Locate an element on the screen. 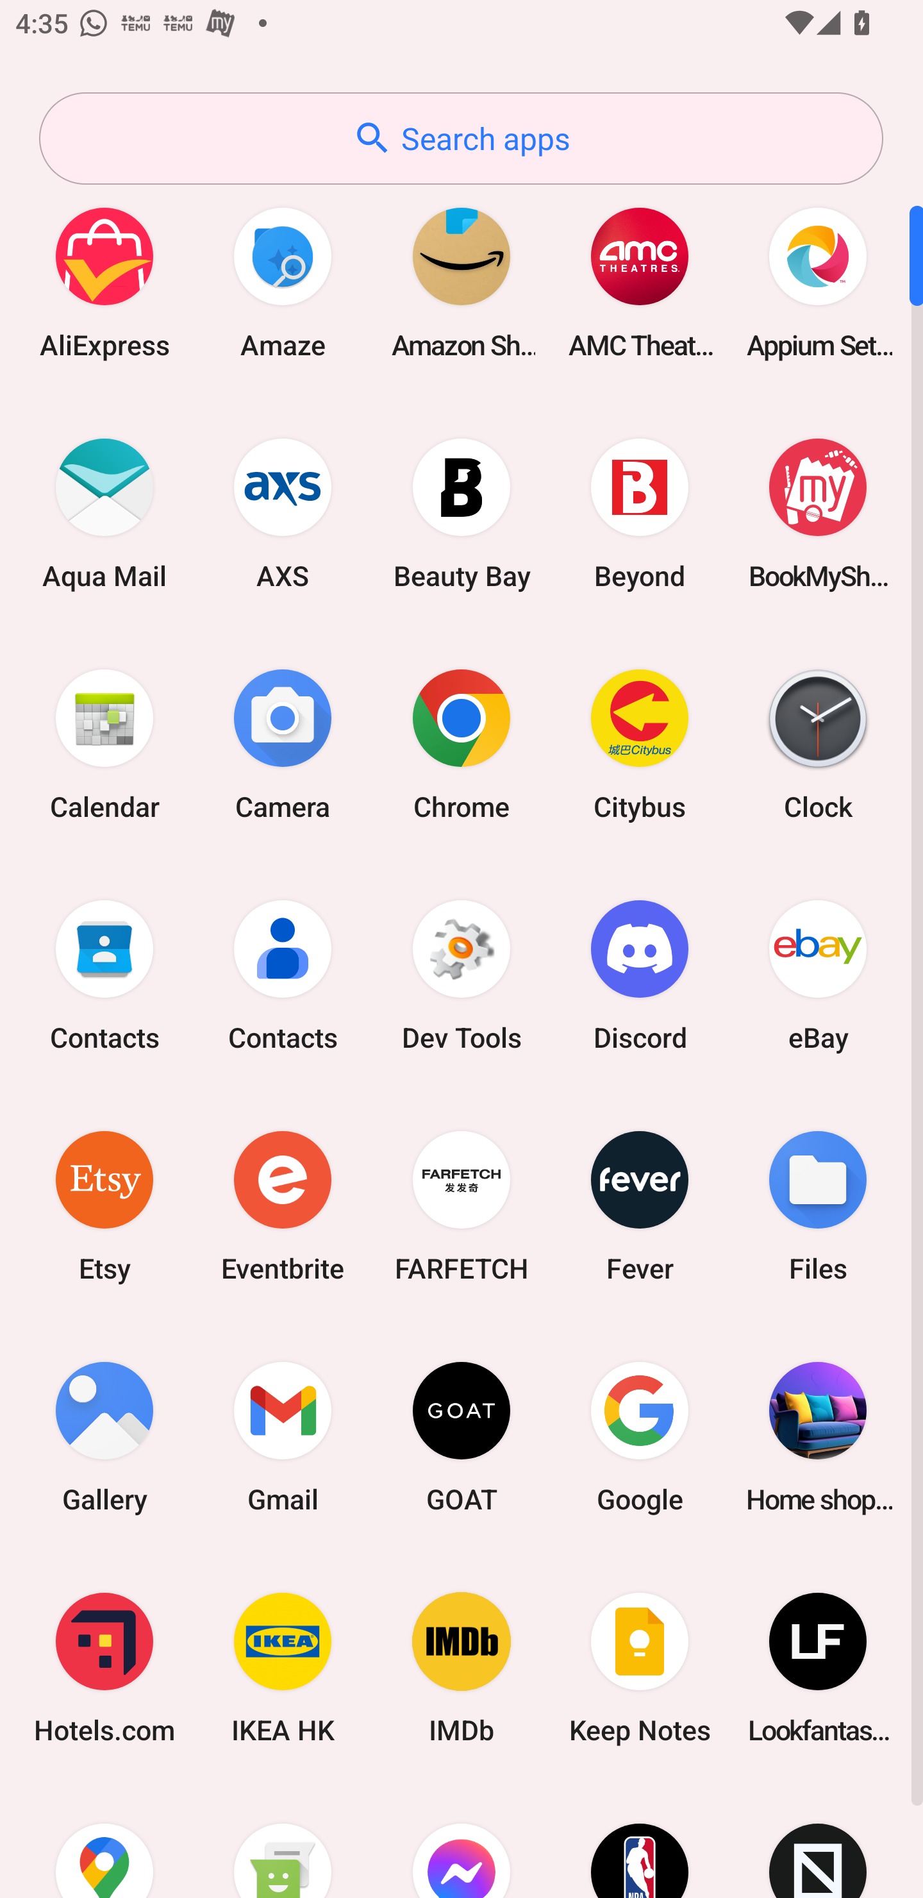 The image size is (923, 1898). Contacts is located at coordinates (283, 975).